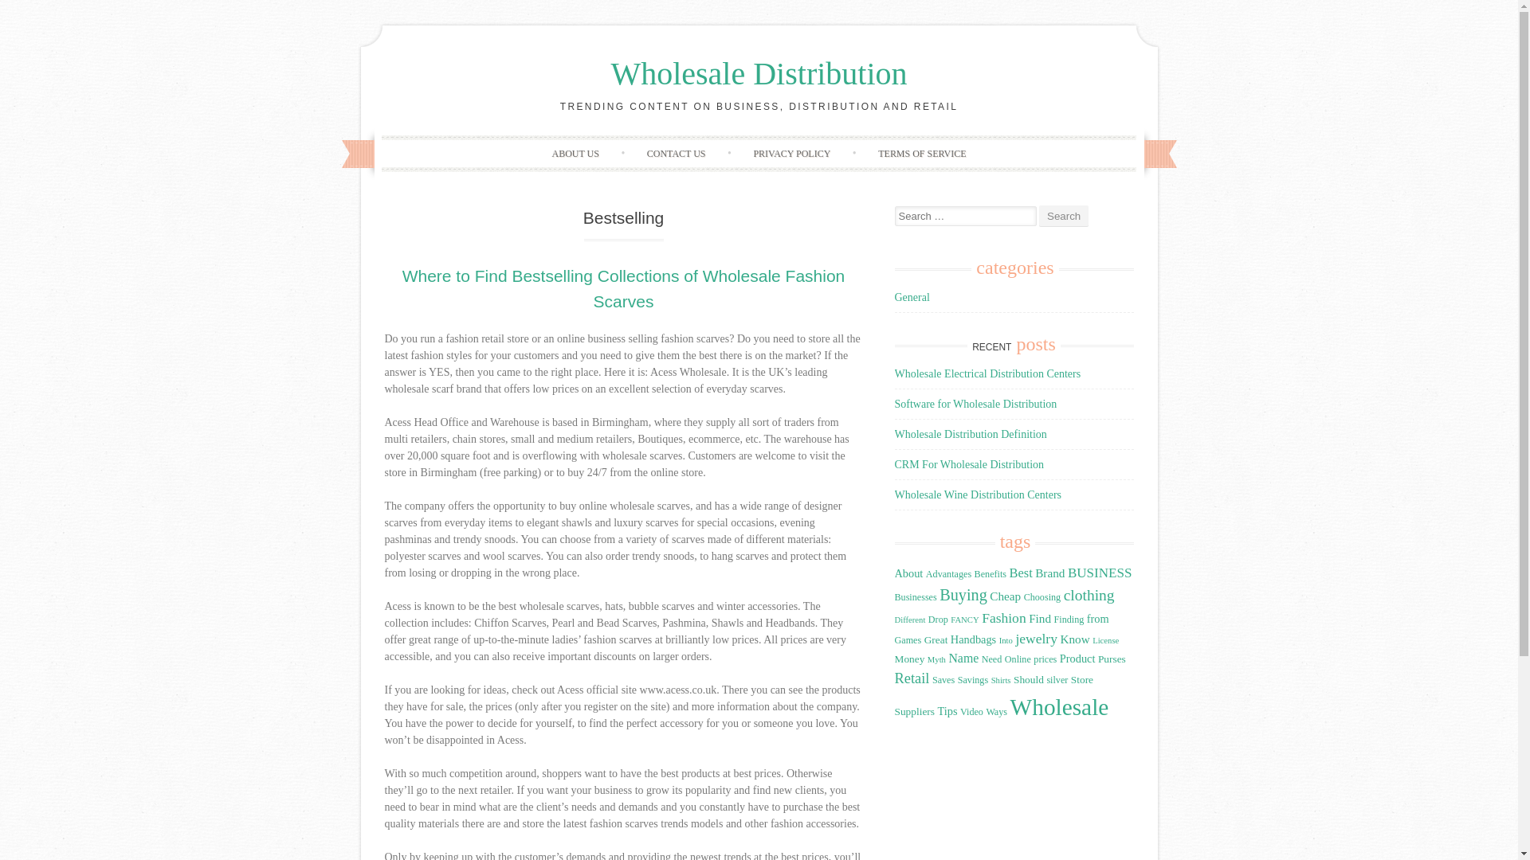 The width and height of the screenshot is (1530, 860). What do you see at coordinates (987, 374) in the screenshot?
I see `Wholesale Electrical Distribution Centers` at bounding box center [987, 374].